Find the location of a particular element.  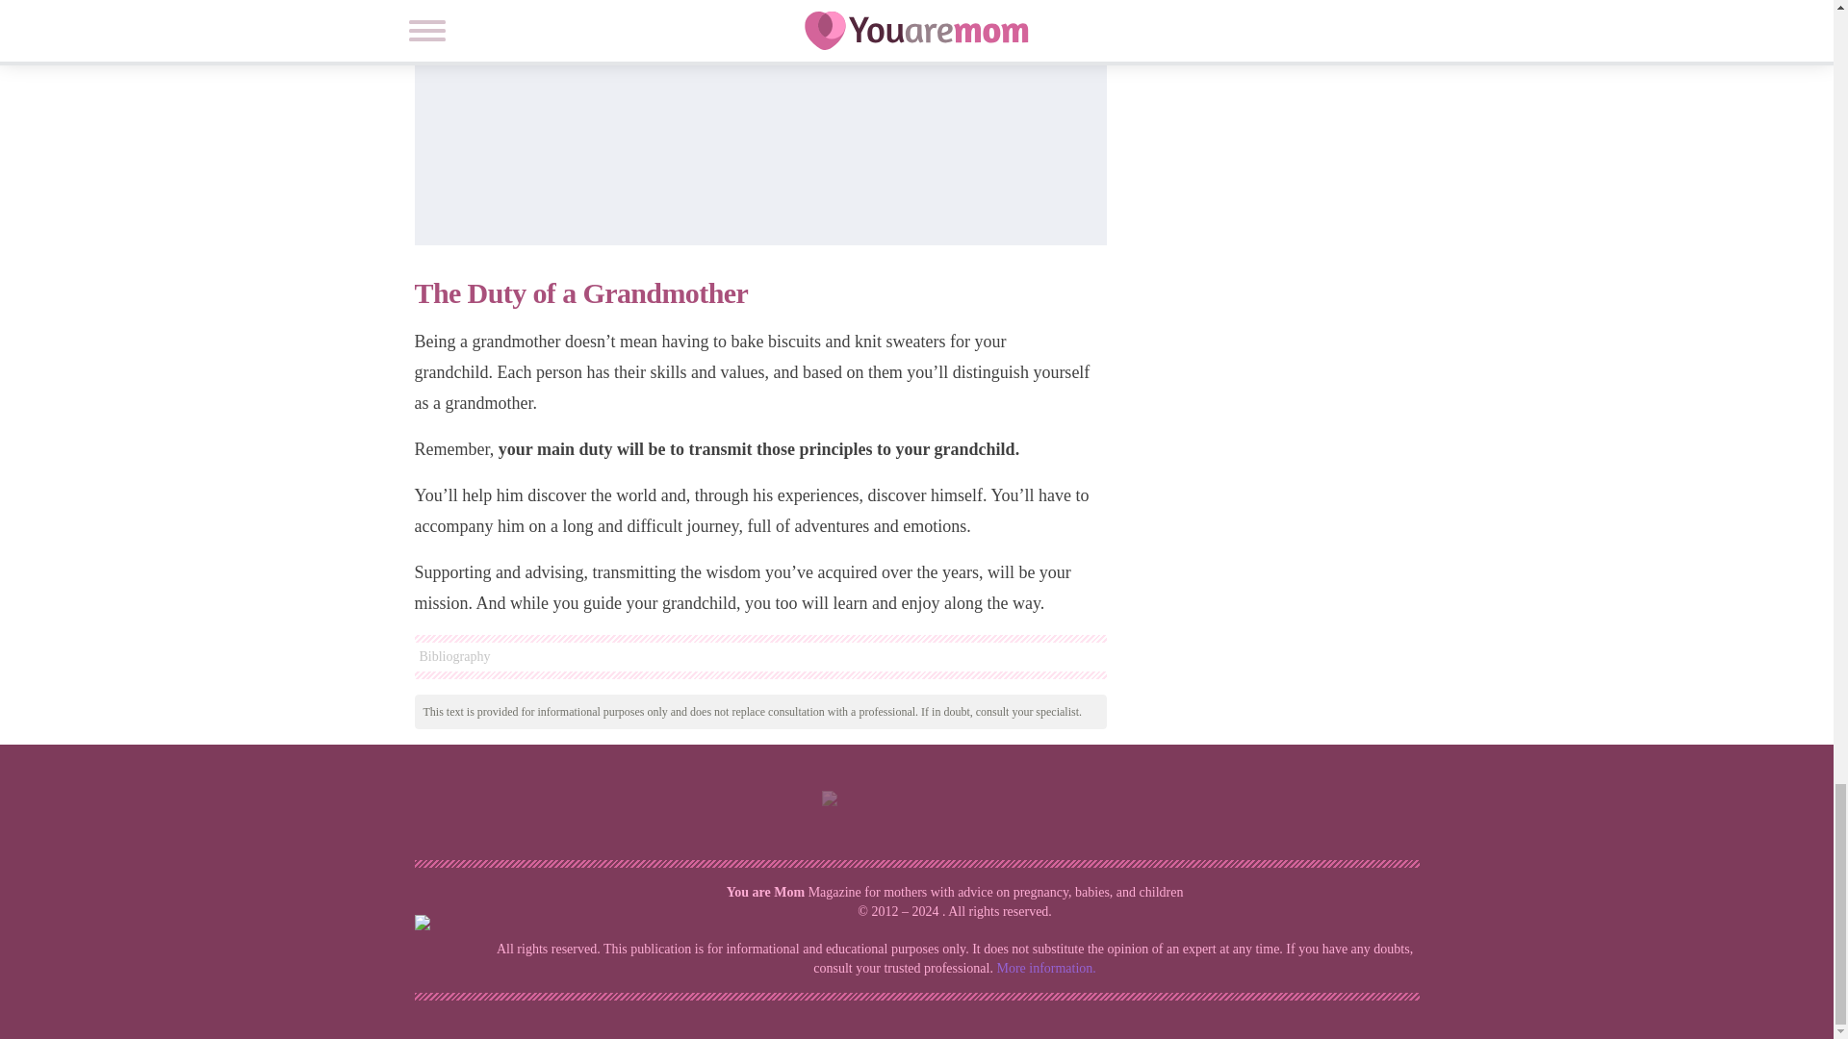

More information. is located at coordinates (1045, 968).